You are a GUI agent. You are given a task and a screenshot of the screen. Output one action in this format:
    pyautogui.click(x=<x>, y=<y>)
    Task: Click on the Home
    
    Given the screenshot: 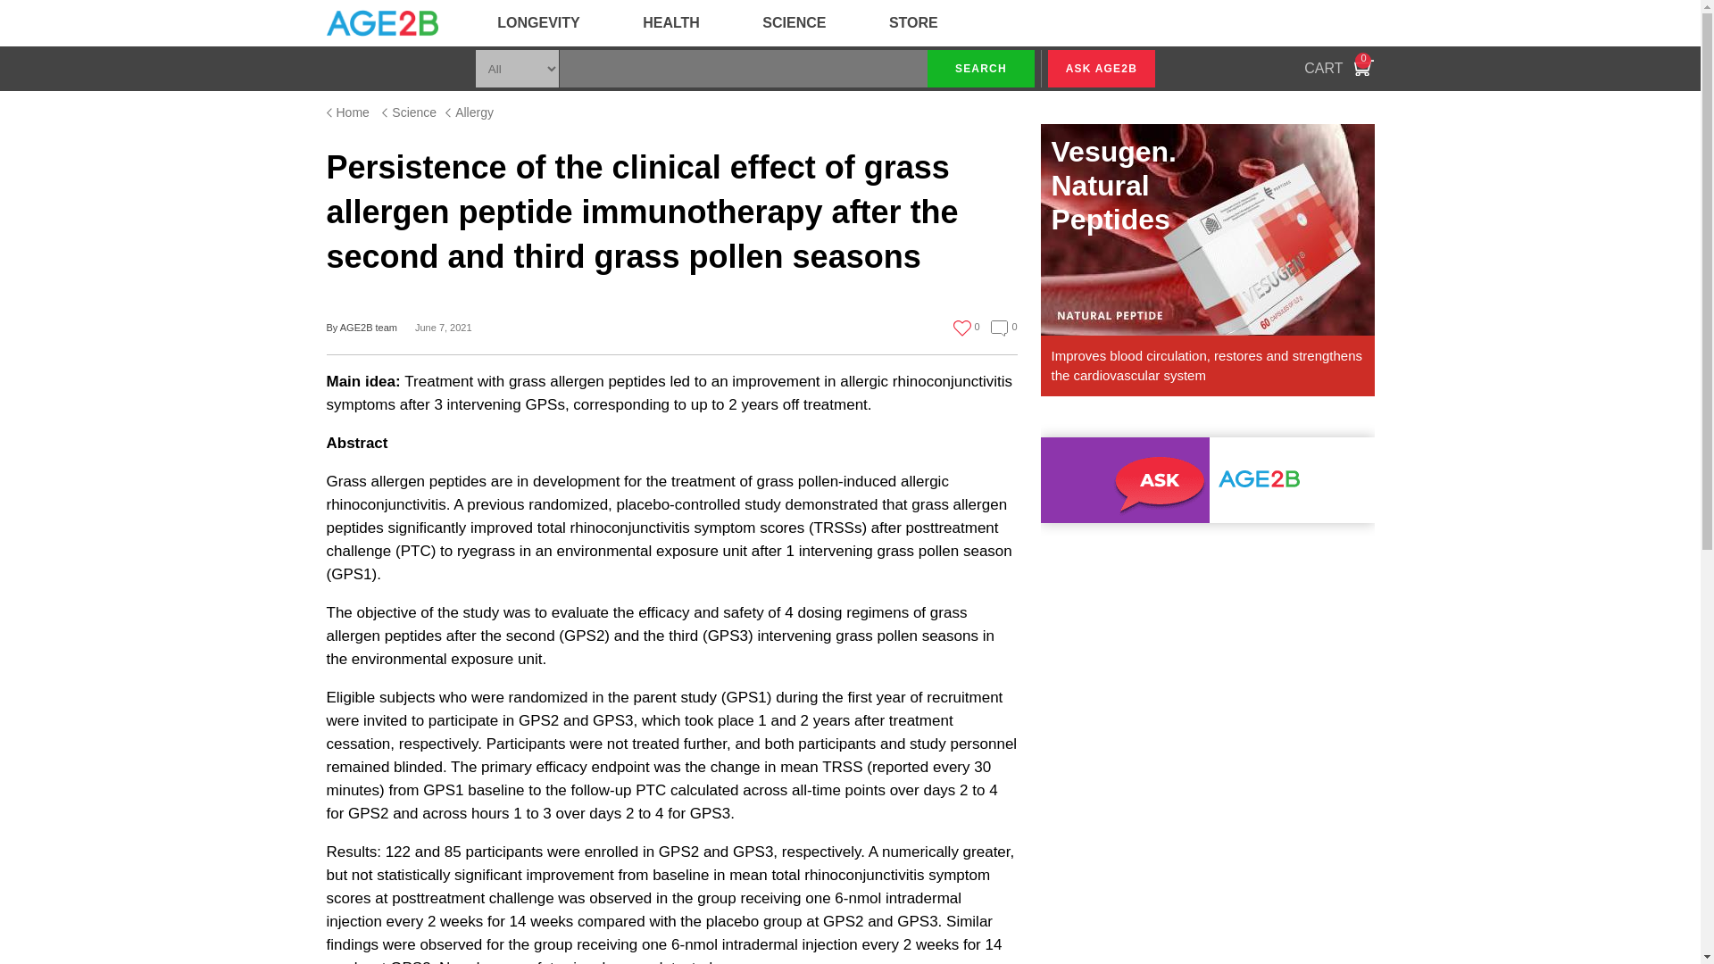 What is the action you would take?
    pyautogui.click(x=980, y=69)
    